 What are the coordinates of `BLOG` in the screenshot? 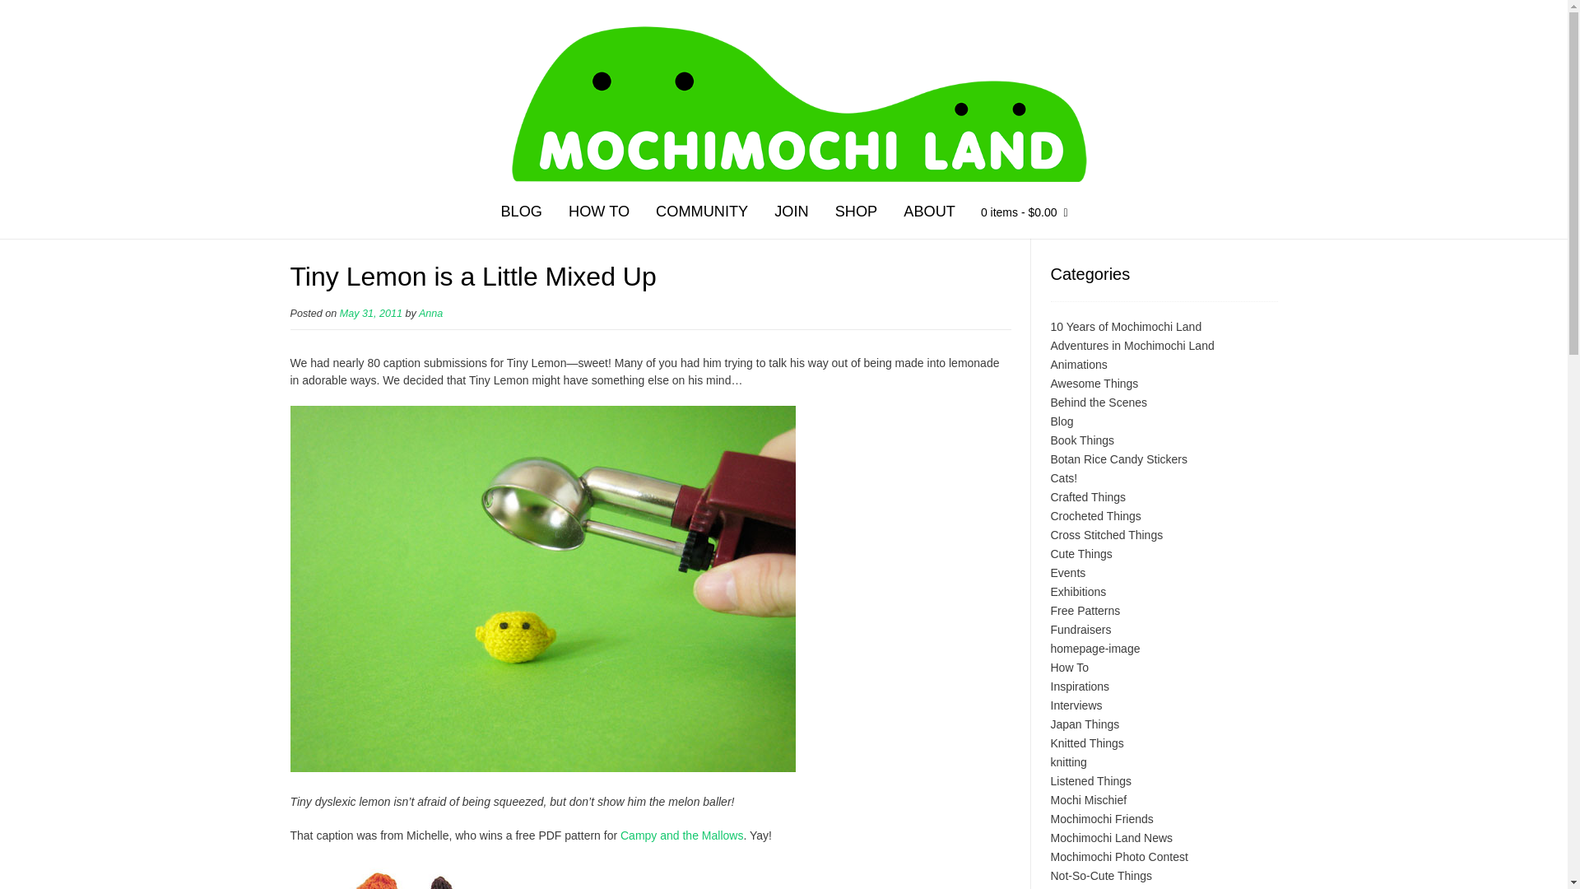 It's located at (521, 214).